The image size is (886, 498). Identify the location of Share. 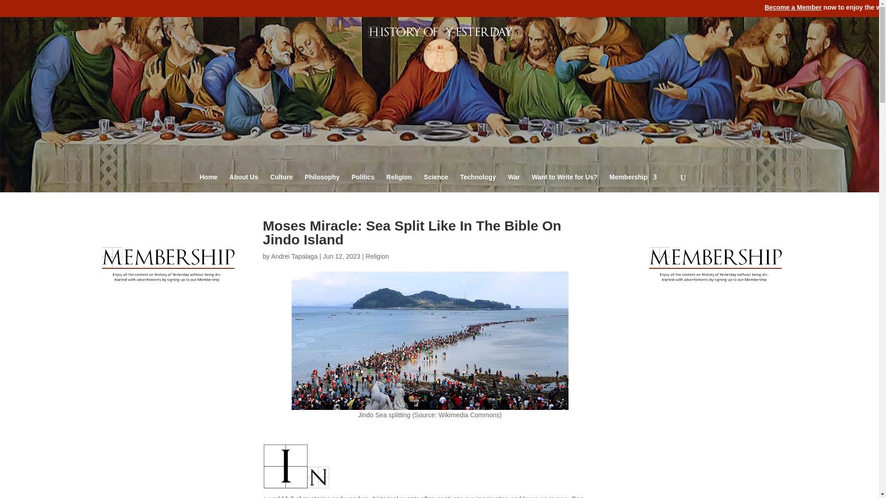
(868, 36).